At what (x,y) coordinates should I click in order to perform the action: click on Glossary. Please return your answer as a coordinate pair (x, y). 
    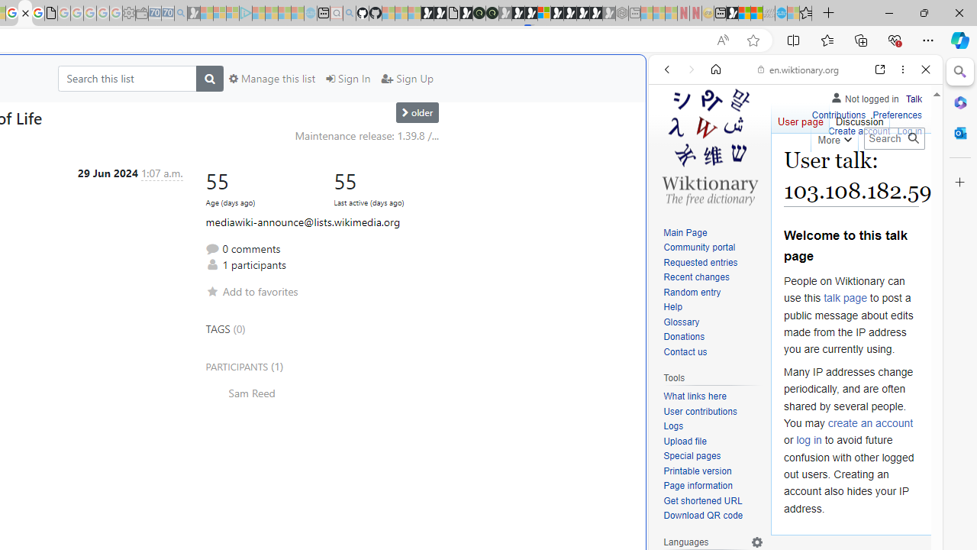
    Looking at the image, I should click on (681, 322).